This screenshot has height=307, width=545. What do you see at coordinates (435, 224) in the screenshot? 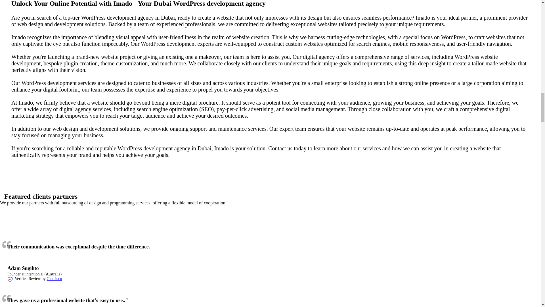
I see `WordPress development in Dubai` at bounding box center [435, 224].